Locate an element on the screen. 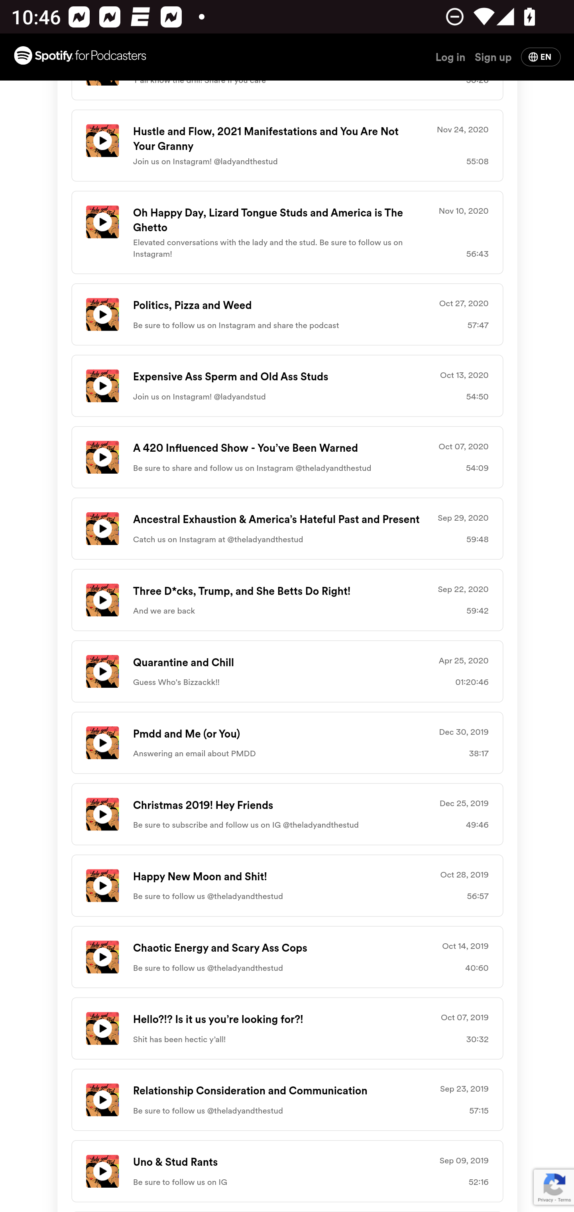 The image size is (574, 1212). Play icon is located at coordinates (102, 957).